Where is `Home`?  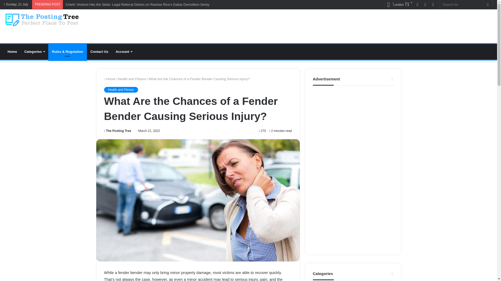 Home is located at coordinates (12, 52).